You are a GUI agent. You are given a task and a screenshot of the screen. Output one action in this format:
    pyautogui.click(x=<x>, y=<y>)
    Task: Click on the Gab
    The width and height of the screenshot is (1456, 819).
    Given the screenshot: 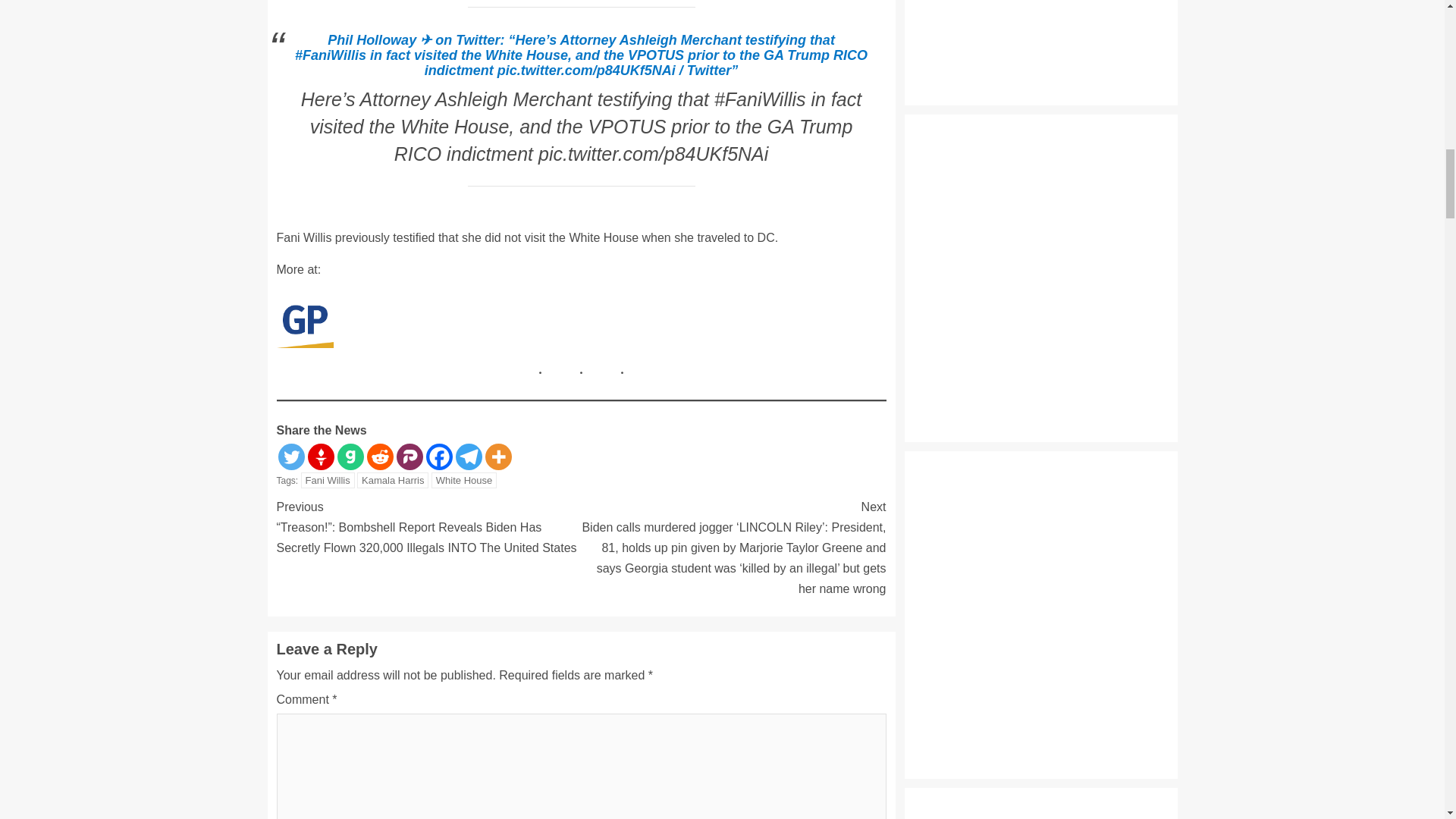 What is the action you would take?
    pyautogui.click(x=349, y=457)
    